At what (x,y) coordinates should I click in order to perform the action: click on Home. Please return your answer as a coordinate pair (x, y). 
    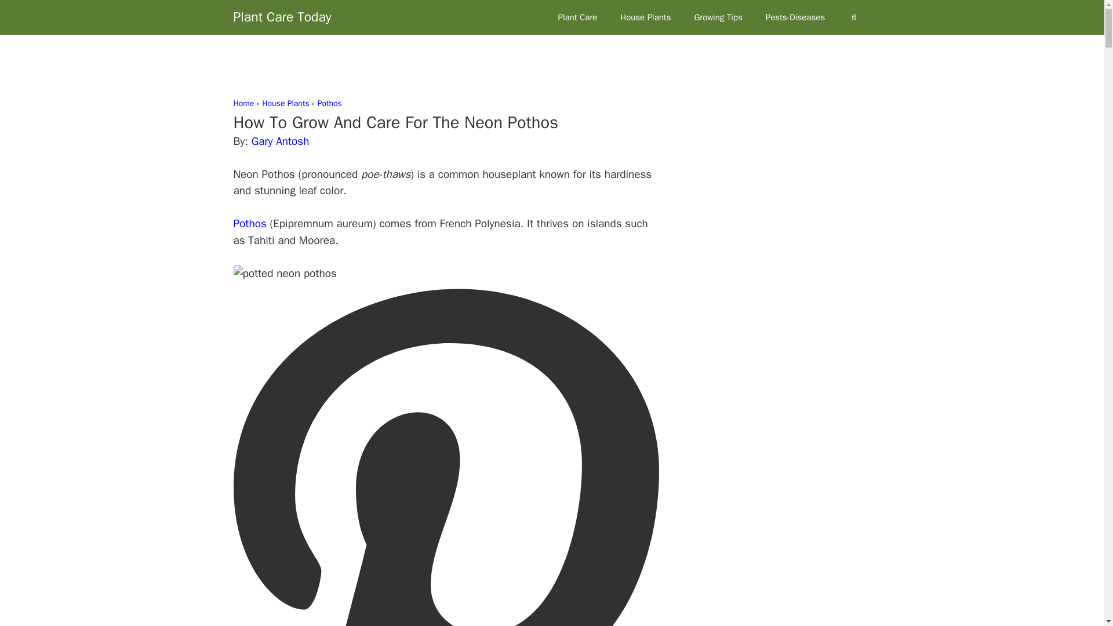
    Looking at the image, I should click on (243, 103).